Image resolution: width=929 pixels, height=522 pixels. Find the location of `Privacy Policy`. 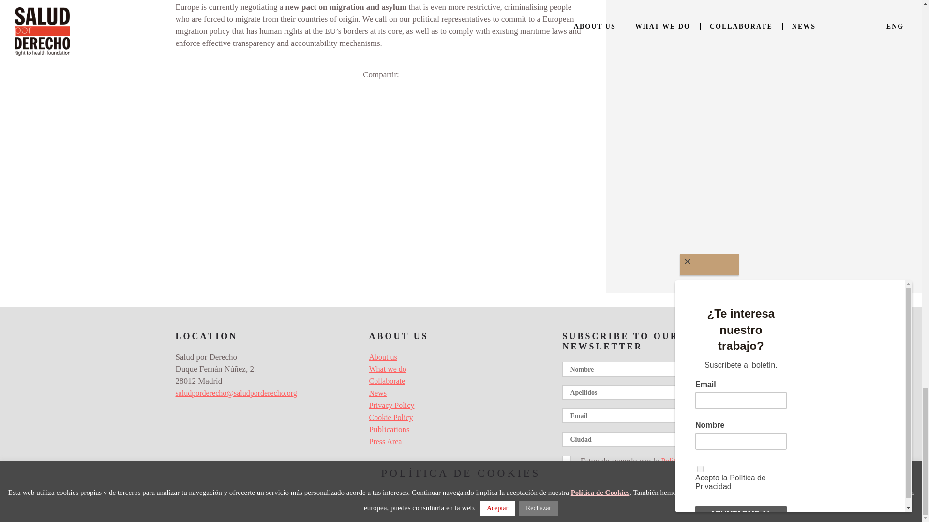

Privacy Policy is located at coordinates (391, 405).